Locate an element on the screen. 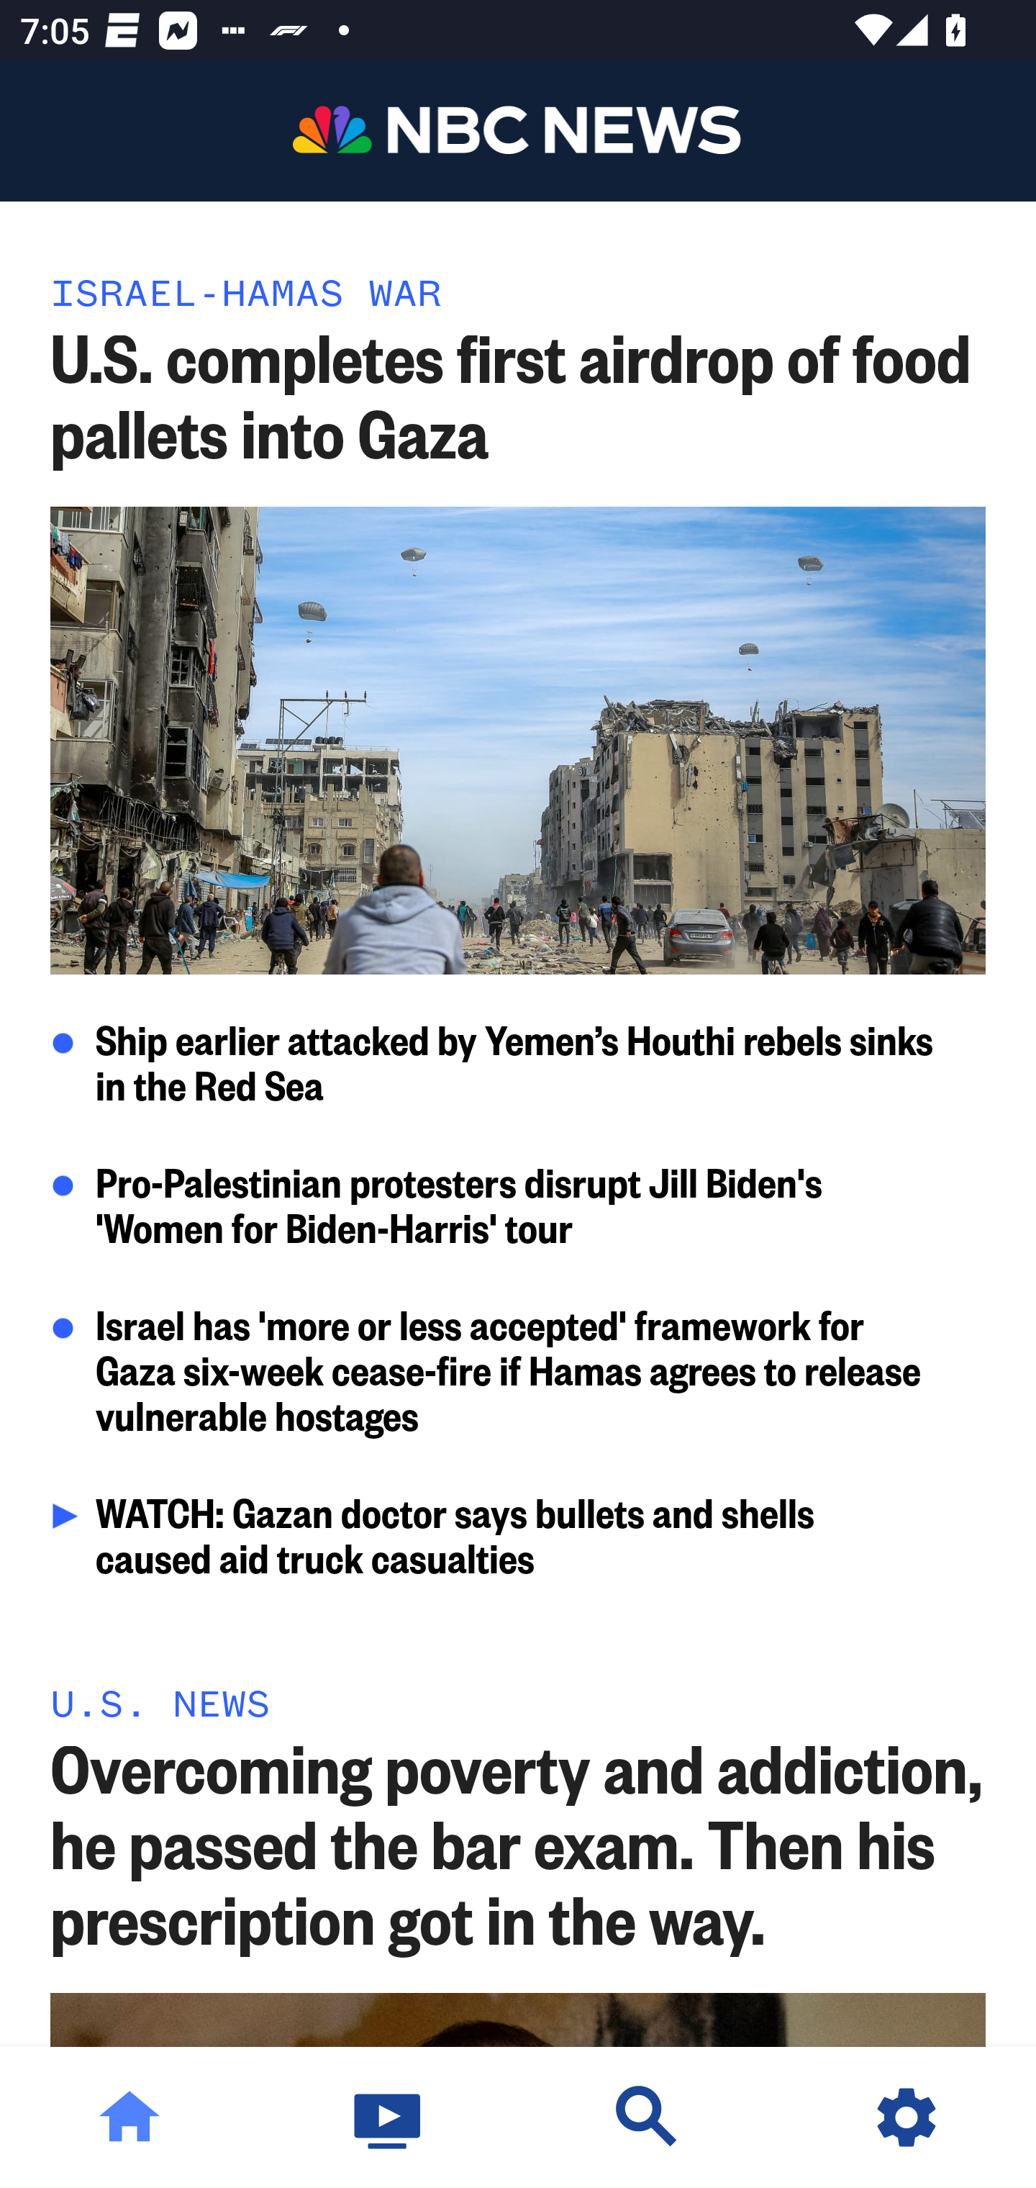 The height and width of the screenshot is (2188, 1036). Watch is located at coordinates (388, 2117).